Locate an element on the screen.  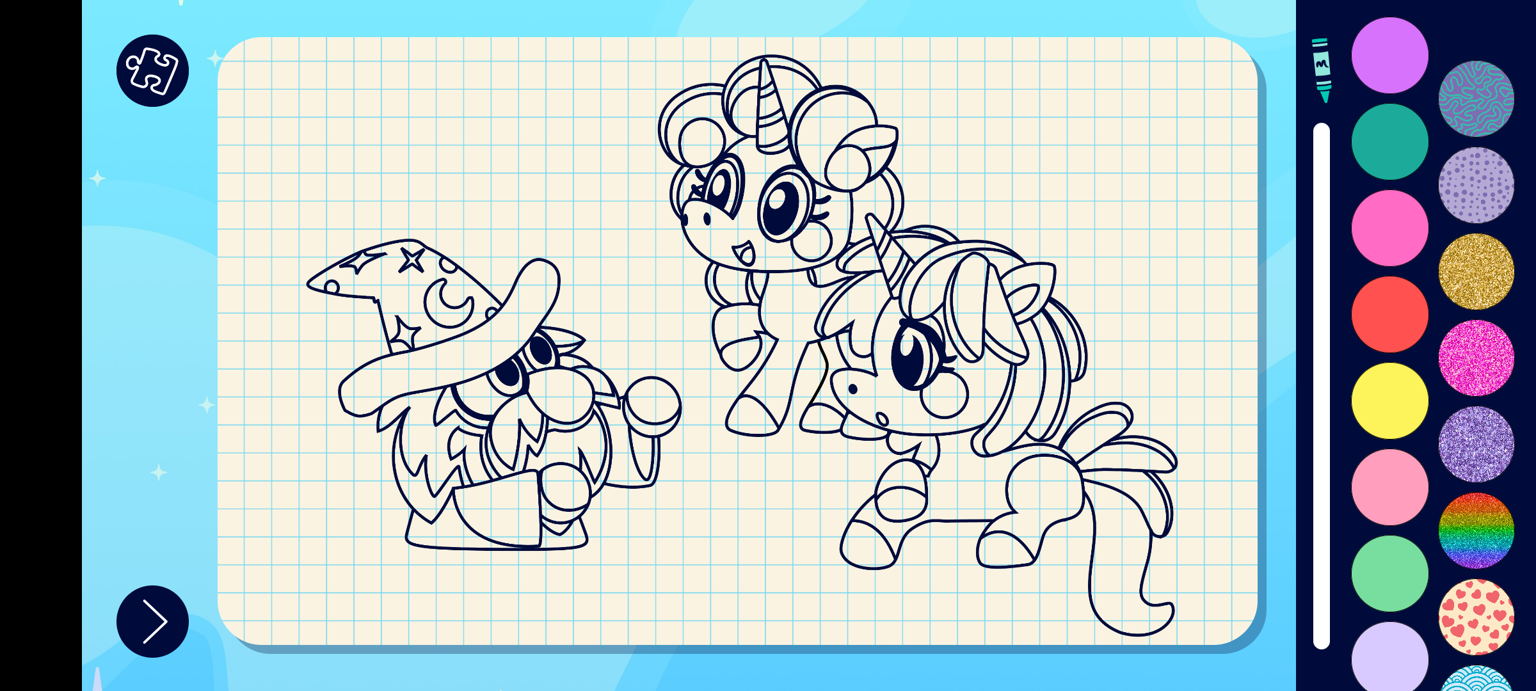
coloring background is located at coordinates (1477, 358).